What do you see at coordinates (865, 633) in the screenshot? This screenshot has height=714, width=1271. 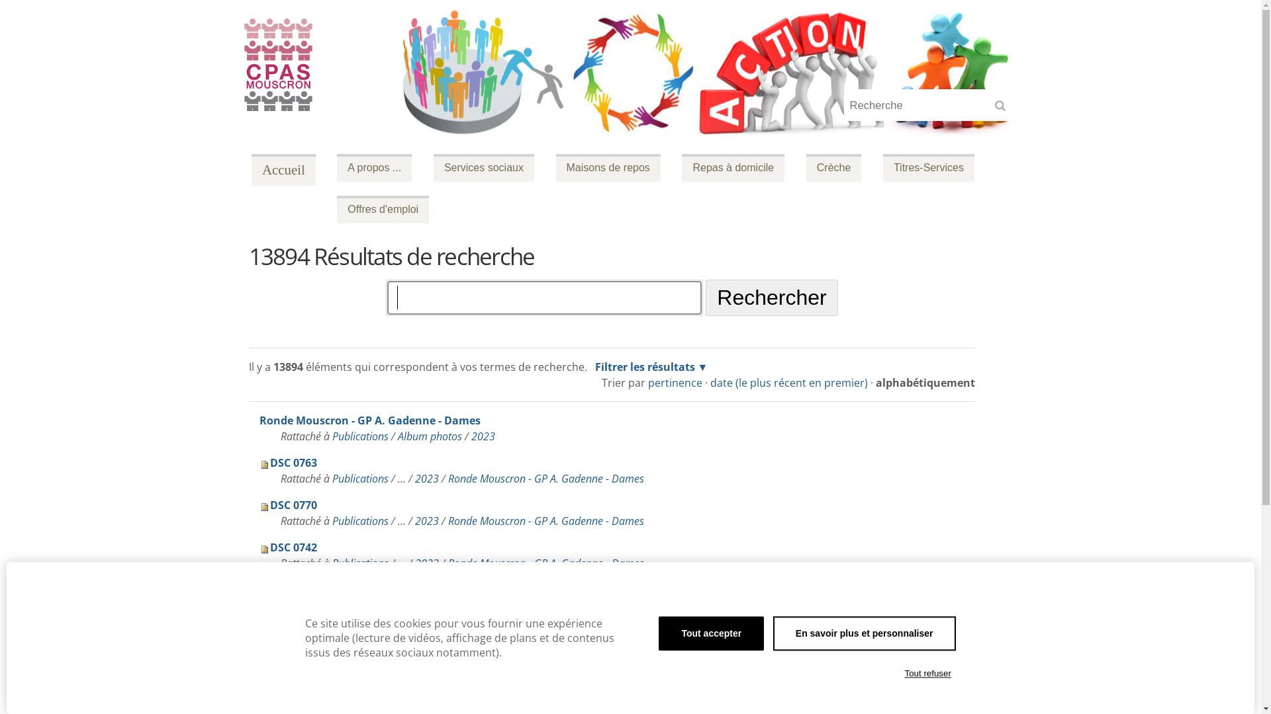 I see `En savoir plus et personnaliser` at bounding box center [865, 633].